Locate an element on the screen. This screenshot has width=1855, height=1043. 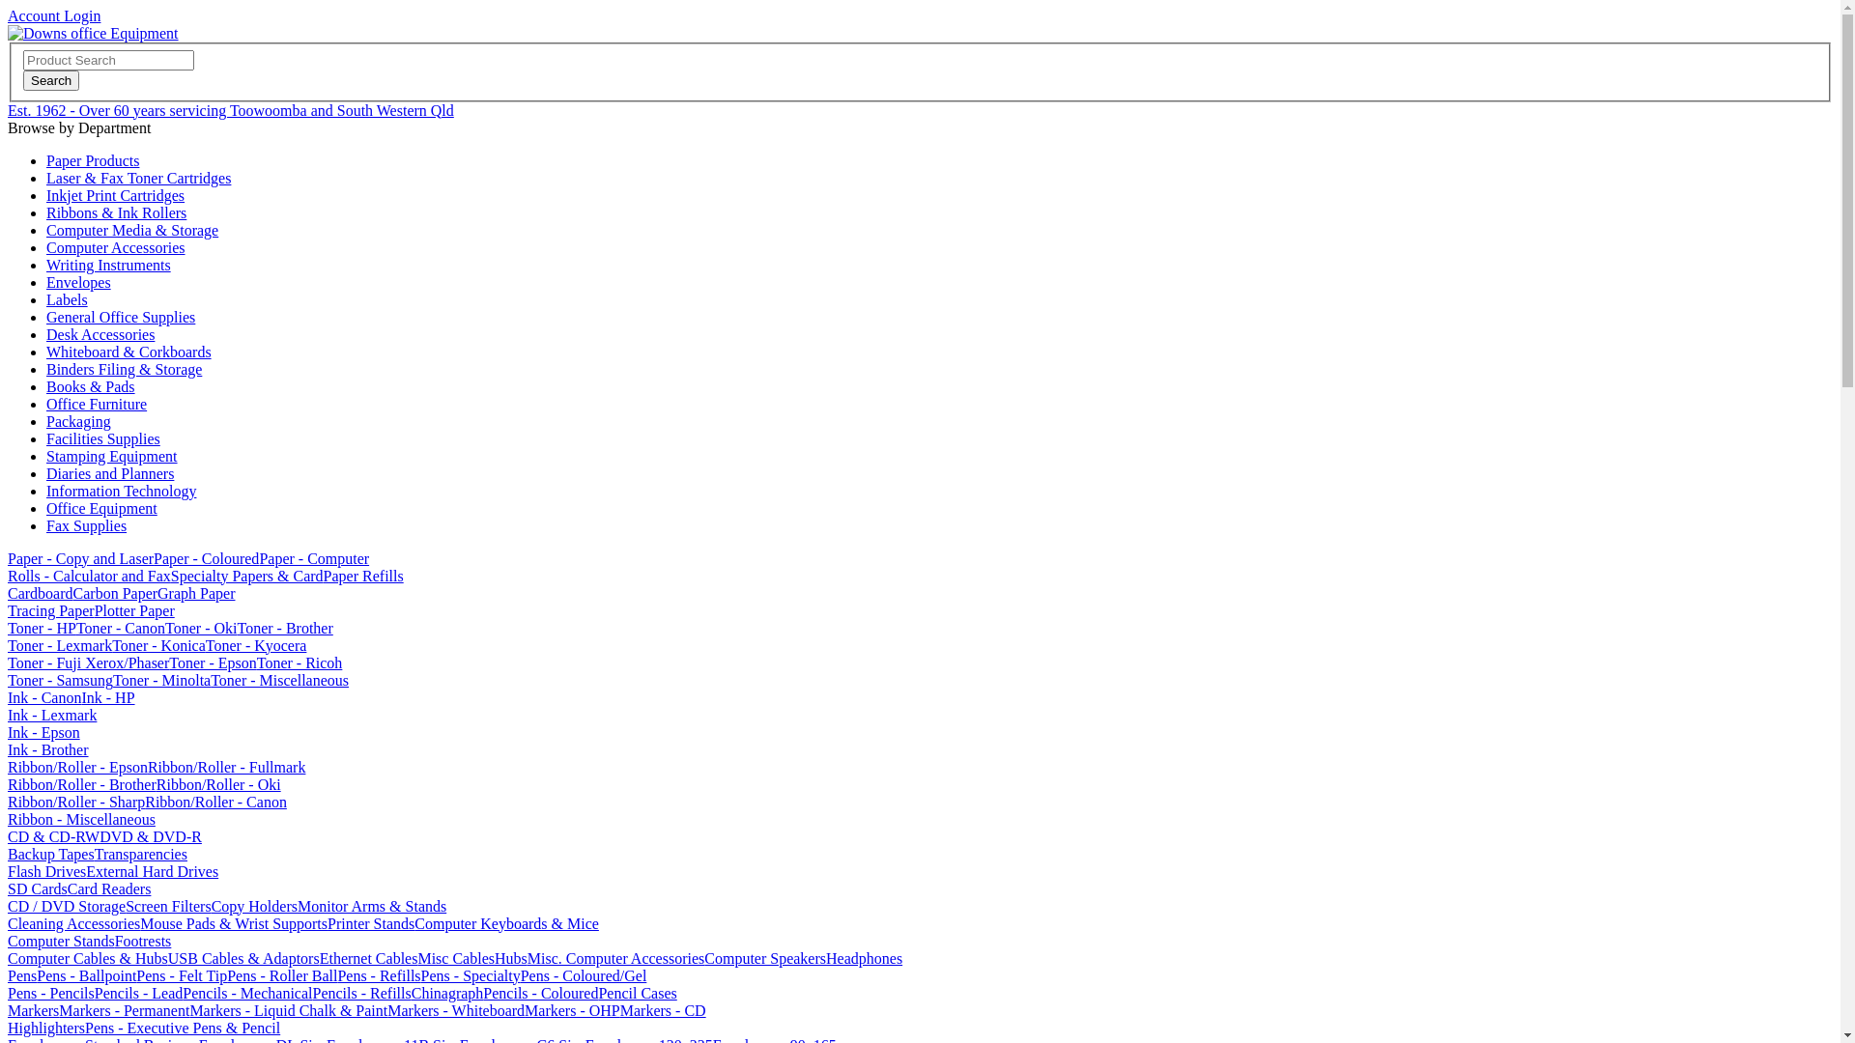
Markers - Liquid Chalk & Paint is located at coordinates (288, 1010).